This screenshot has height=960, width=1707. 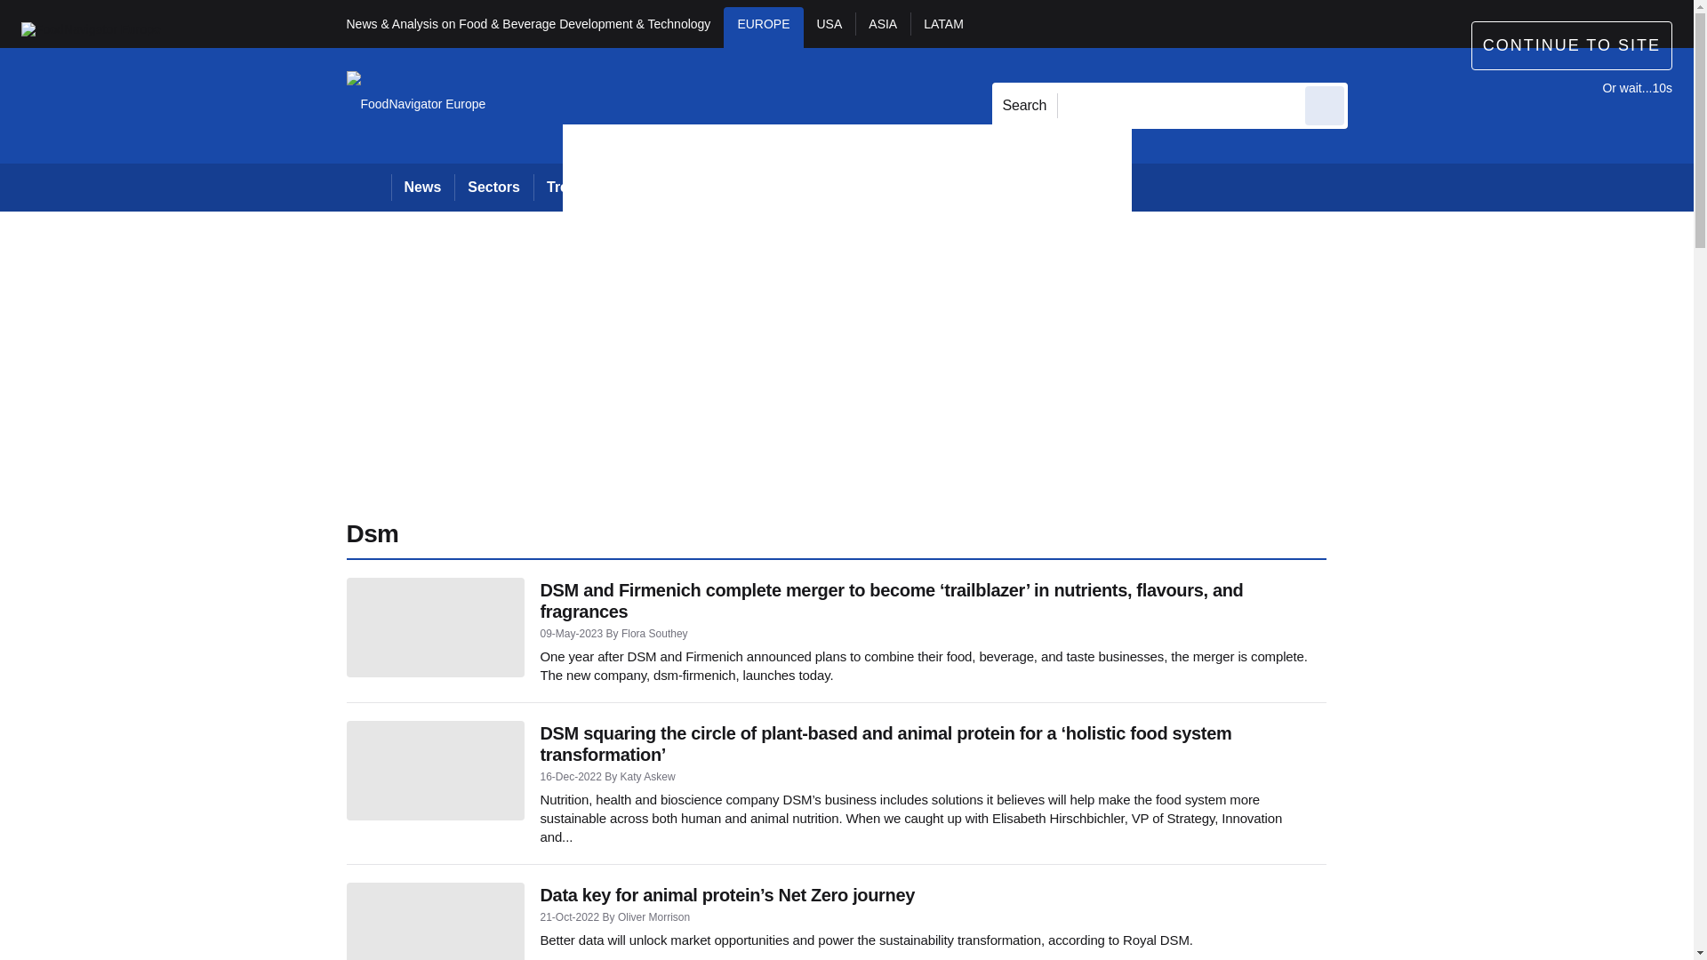 I want to click on CONTINUE TO SITE, so click(x=1572, y=44).